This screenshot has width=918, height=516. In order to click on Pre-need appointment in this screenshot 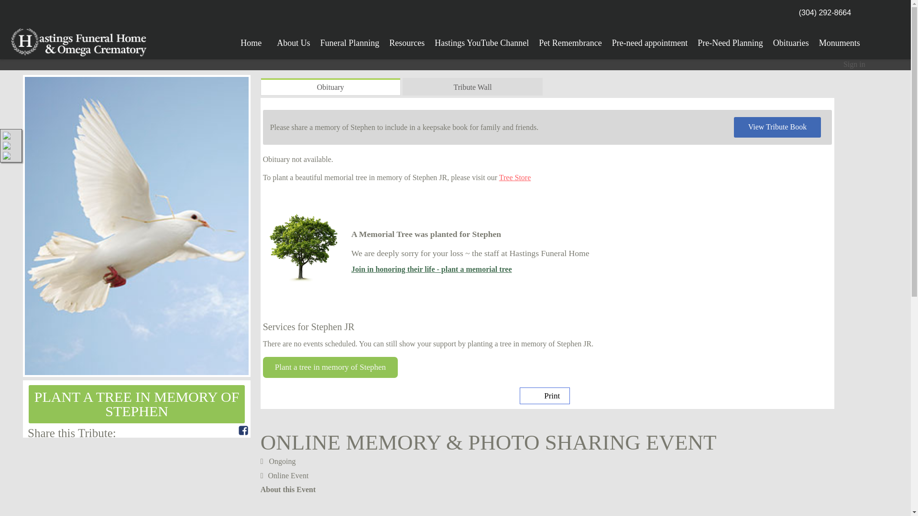, I will do `click(649, 40)`.